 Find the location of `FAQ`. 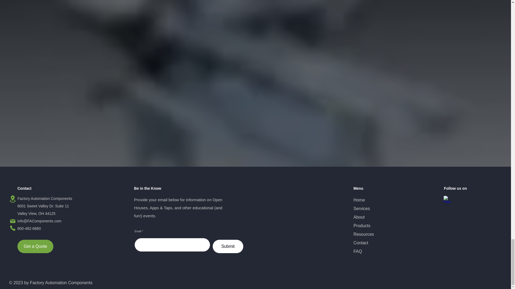

FAQ is located at coordinates (358, 251).